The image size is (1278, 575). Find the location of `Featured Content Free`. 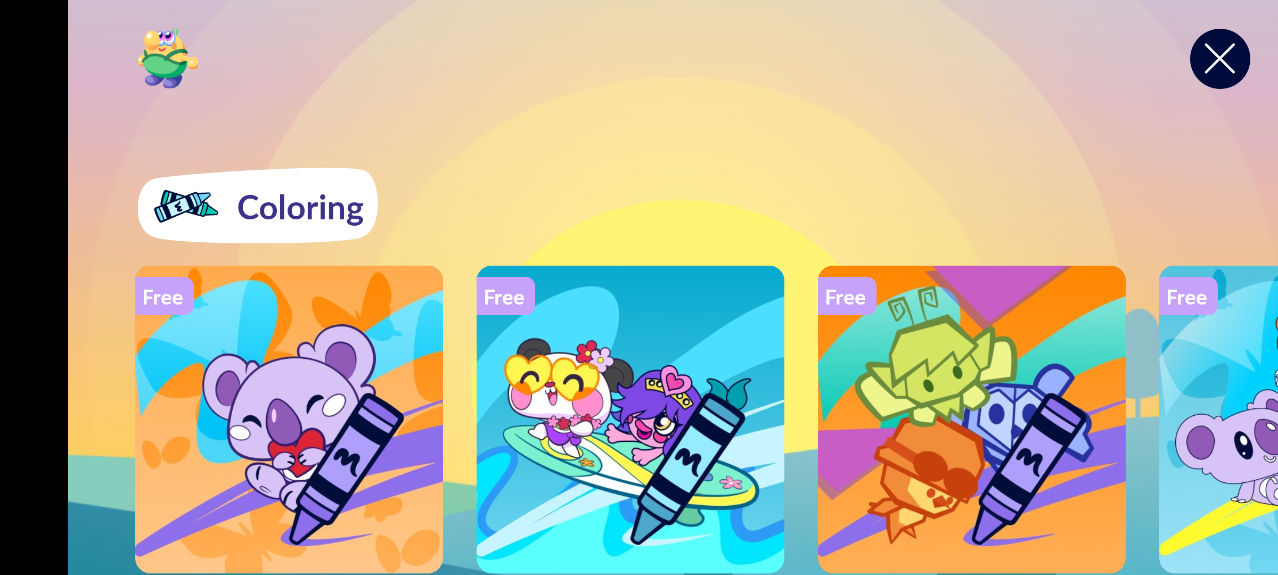

Featured Content Free is located at coordinates (289, 419).